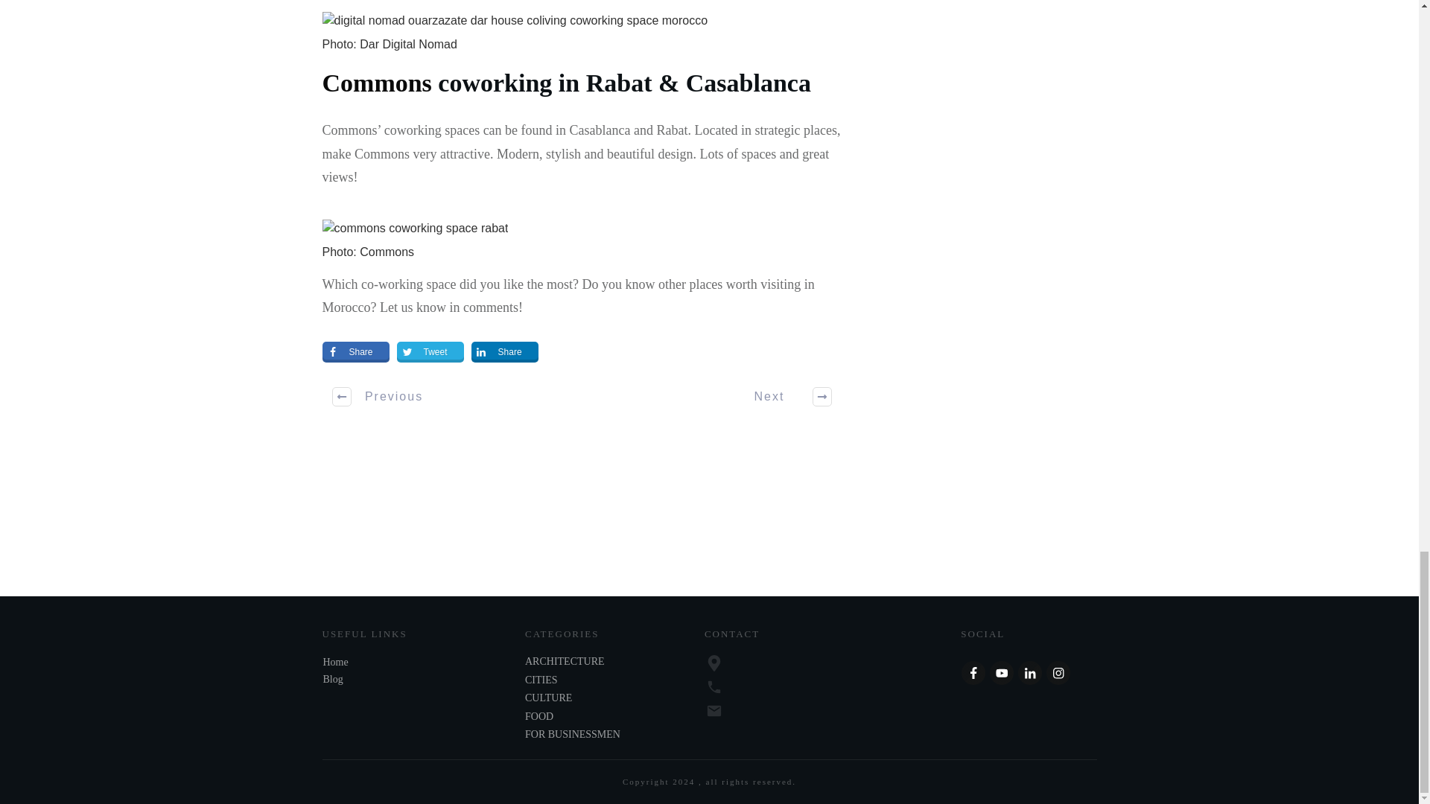 This screenshot has width=1430, height=804. Describe the element at coordinates (377, 82) in the screenshot. I see `Commons` at that location.